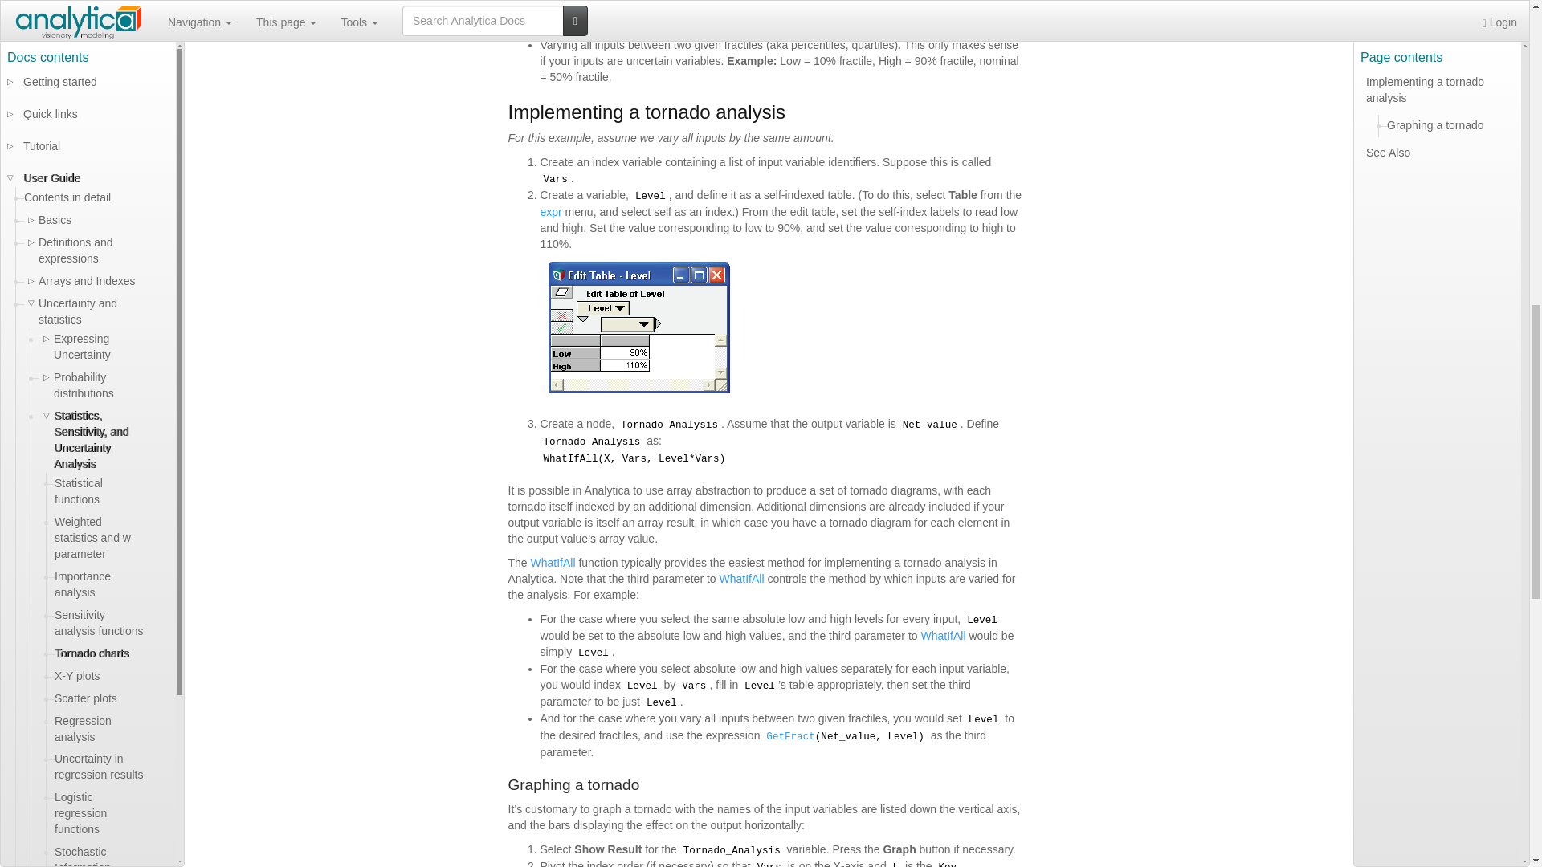 The image size is (1542, 867). I want to click on WhatIfAll, so click(742, 578).